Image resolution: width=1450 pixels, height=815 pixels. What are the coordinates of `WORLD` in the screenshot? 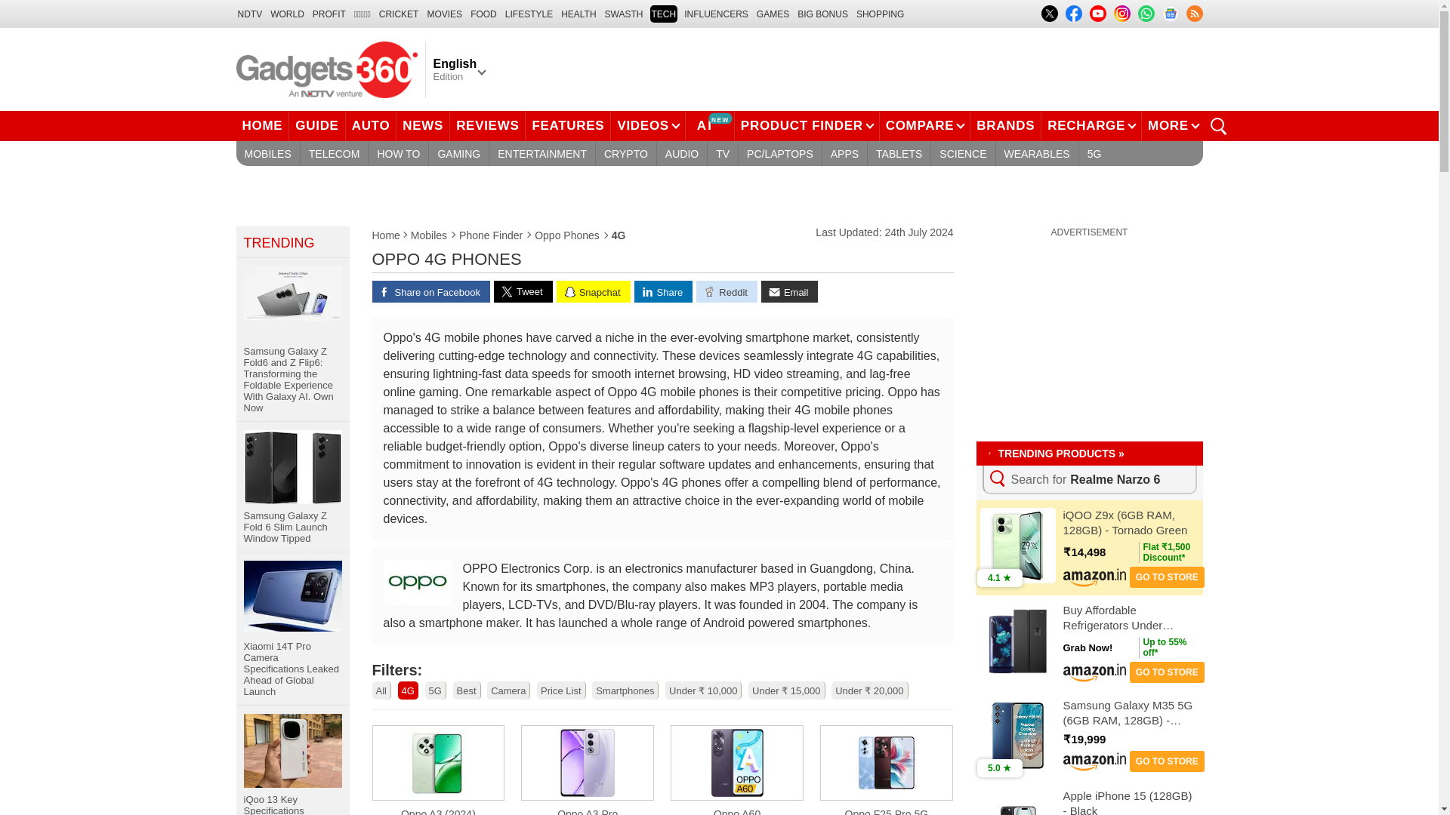 It's located at (287, 14).